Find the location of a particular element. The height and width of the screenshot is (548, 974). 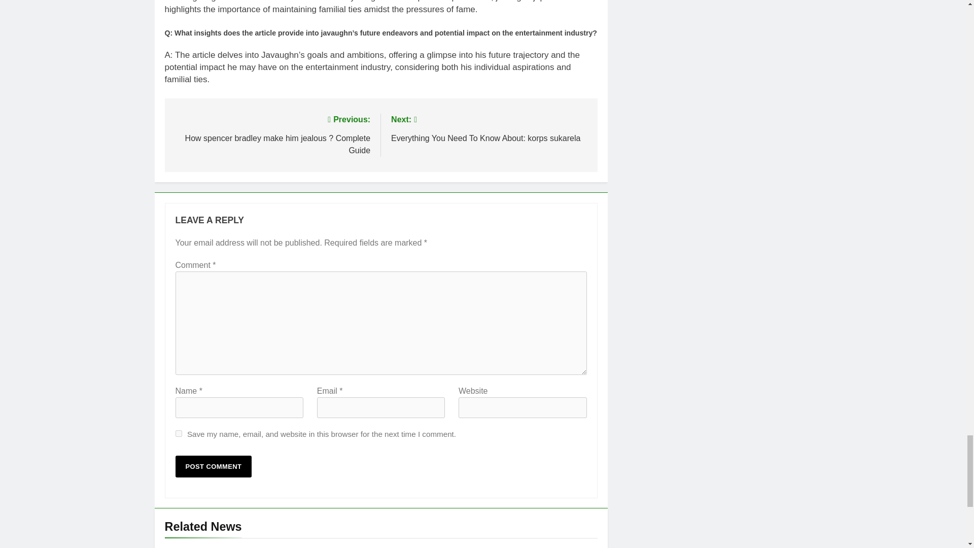

Post Comment is located at coordinates (214, 466).